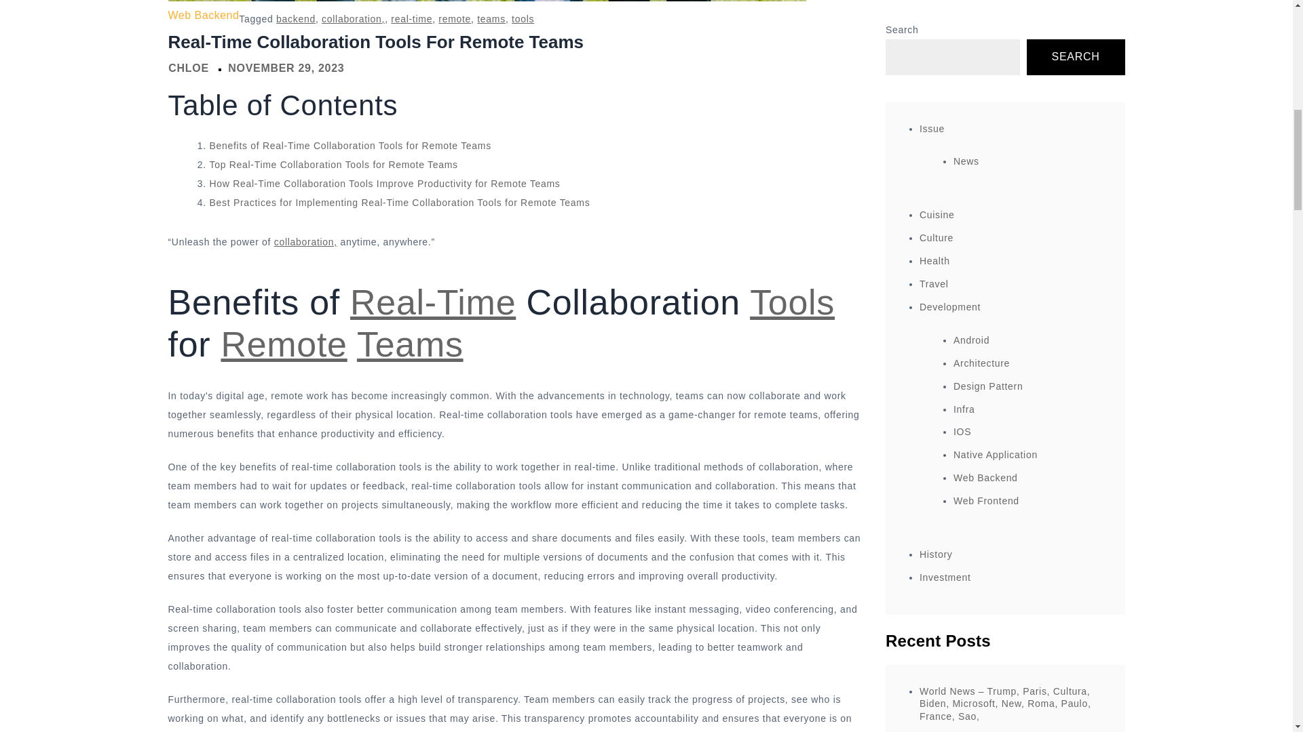 This screenshot has height=732, width=1303. Describe the element at coordinates (410, 344) in the screenshot. I see `Teams` at that location.